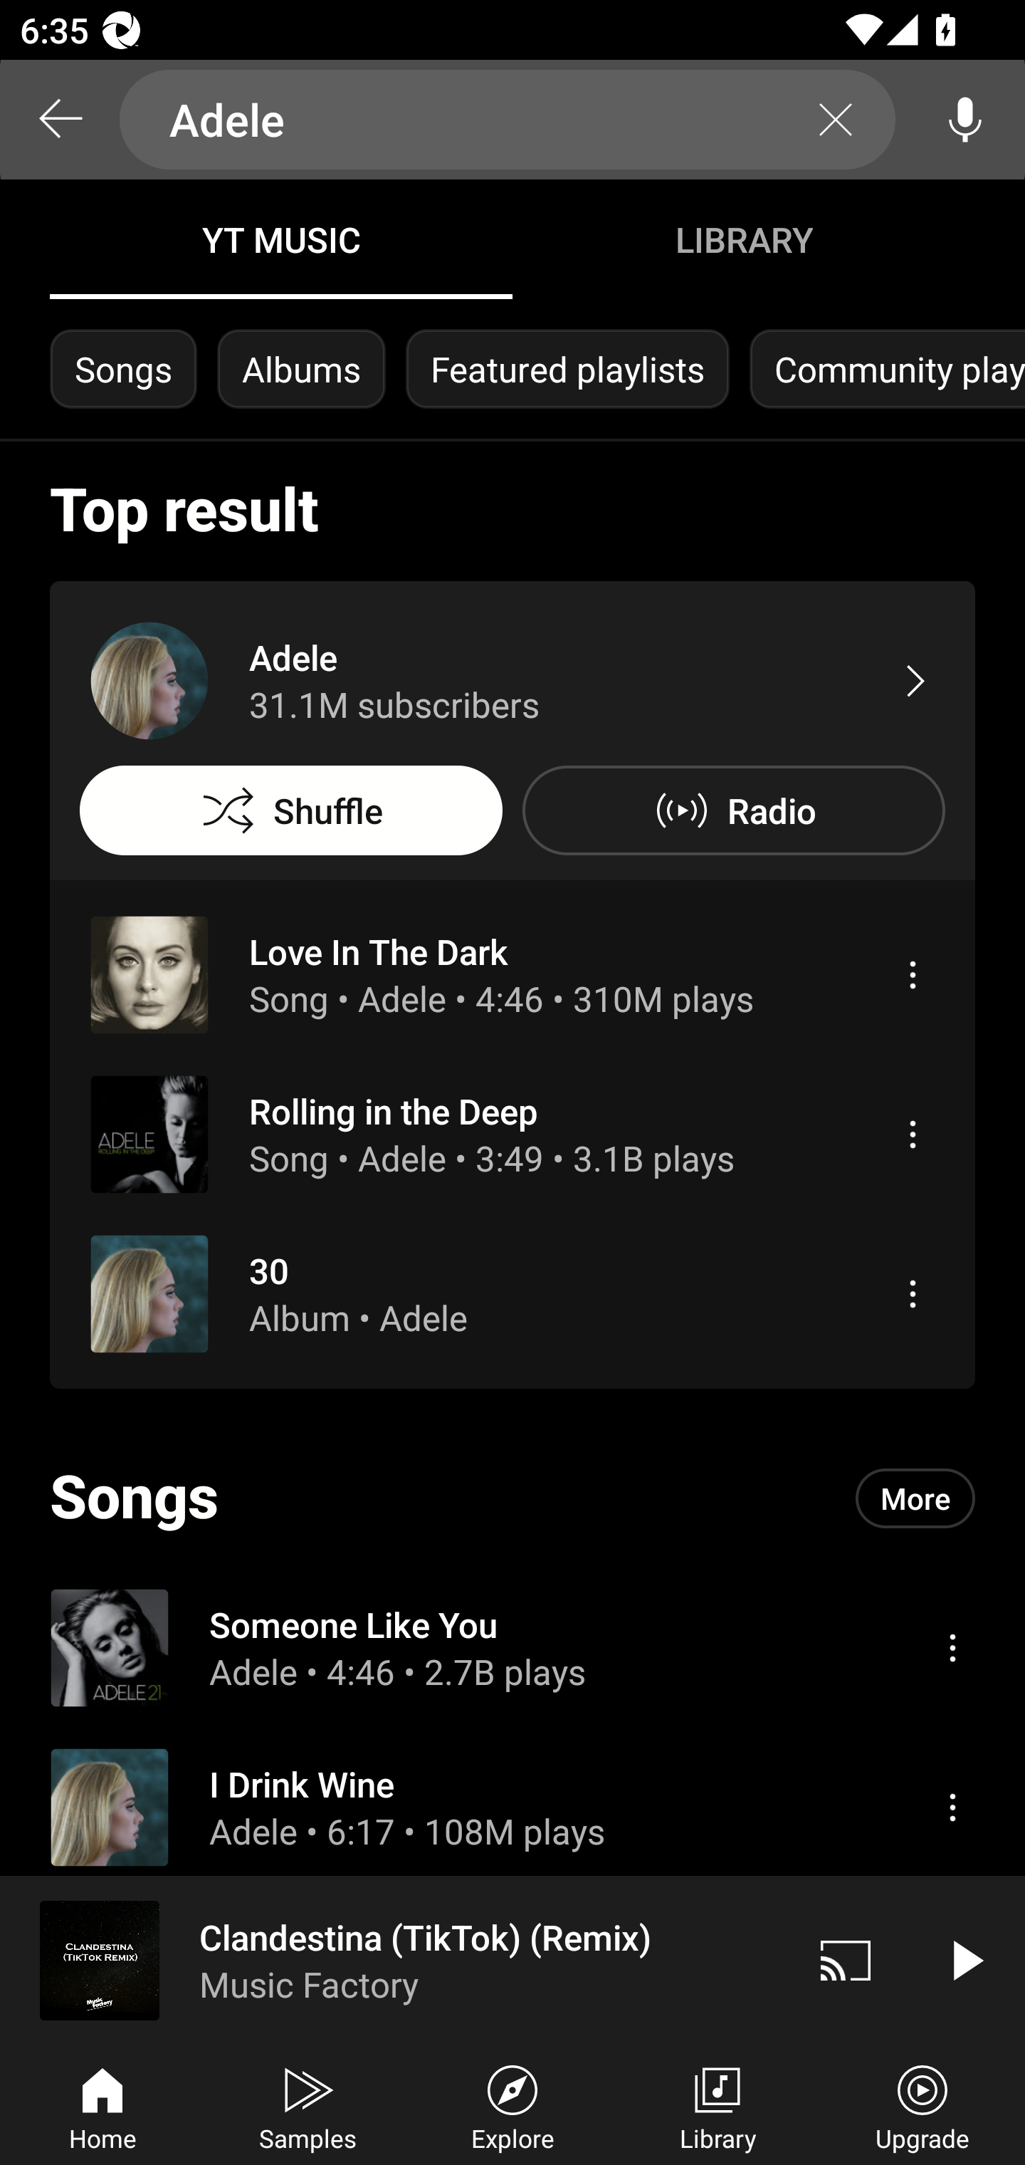  Describe the element at coordinates (952, 1807) in the screenshot. I see `Menu` at that location.